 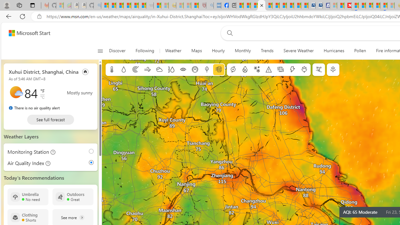 What do you see at coordinates (27, 33) in the screenshot?
I see `Skip to content` at bounding box center [27, 33].